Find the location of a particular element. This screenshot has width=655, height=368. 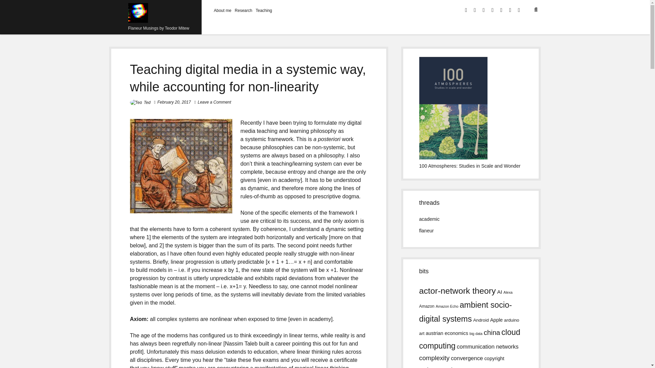

Research is located at coordinates (243, 10).